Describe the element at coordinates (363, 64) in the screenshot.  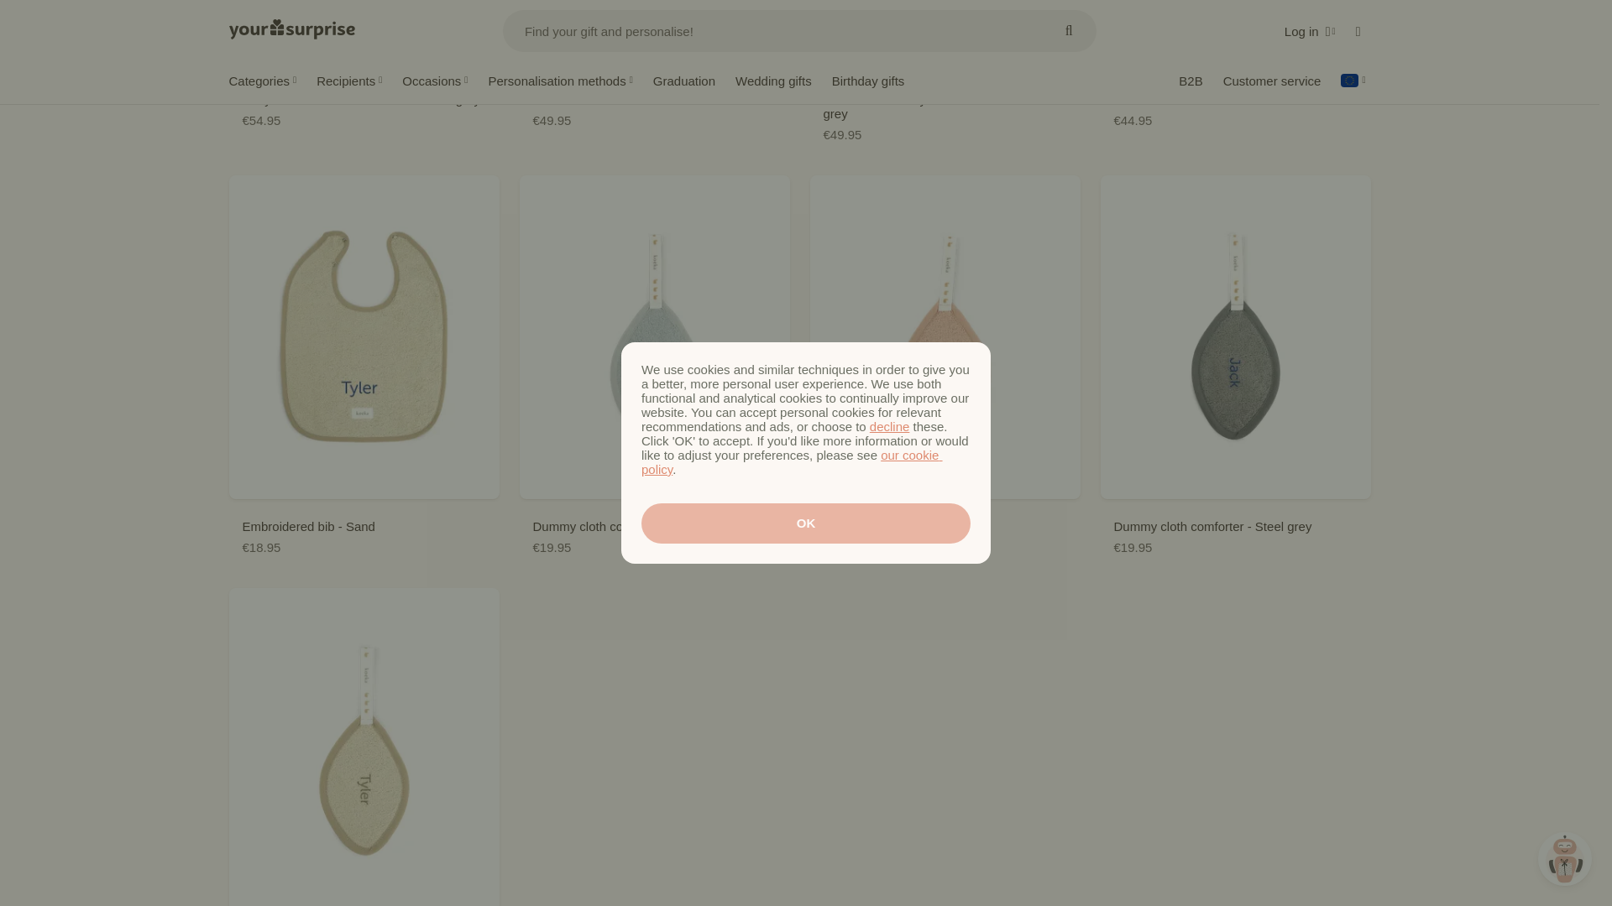
I see `Baby bath towel - Waffle fabric - Steel grey` at that location.